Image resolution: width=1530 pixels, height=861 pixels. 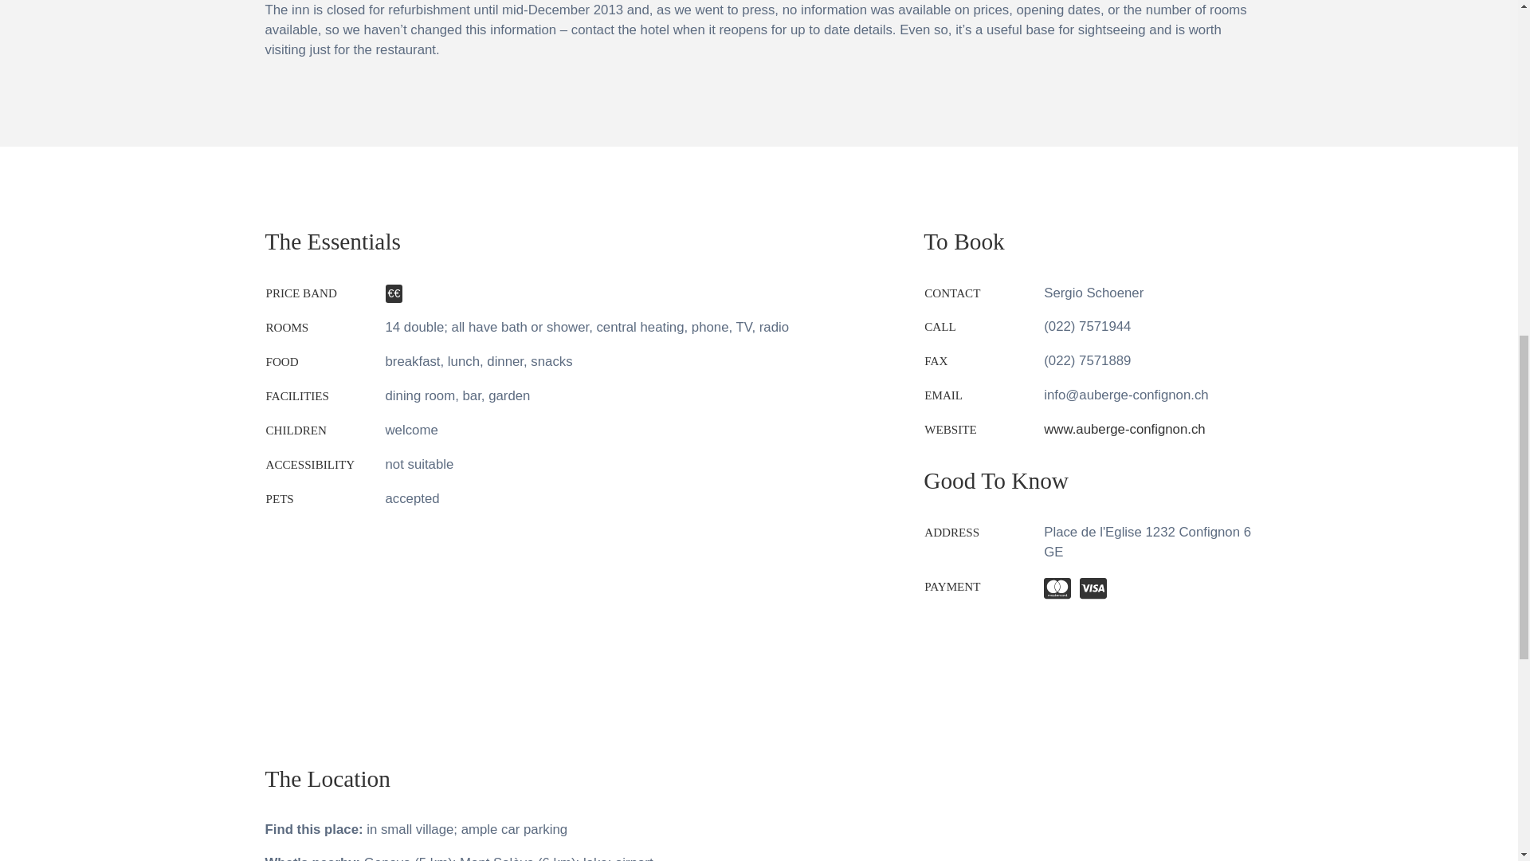 I want to click on Visit Website, so click(x=1124, y=429).